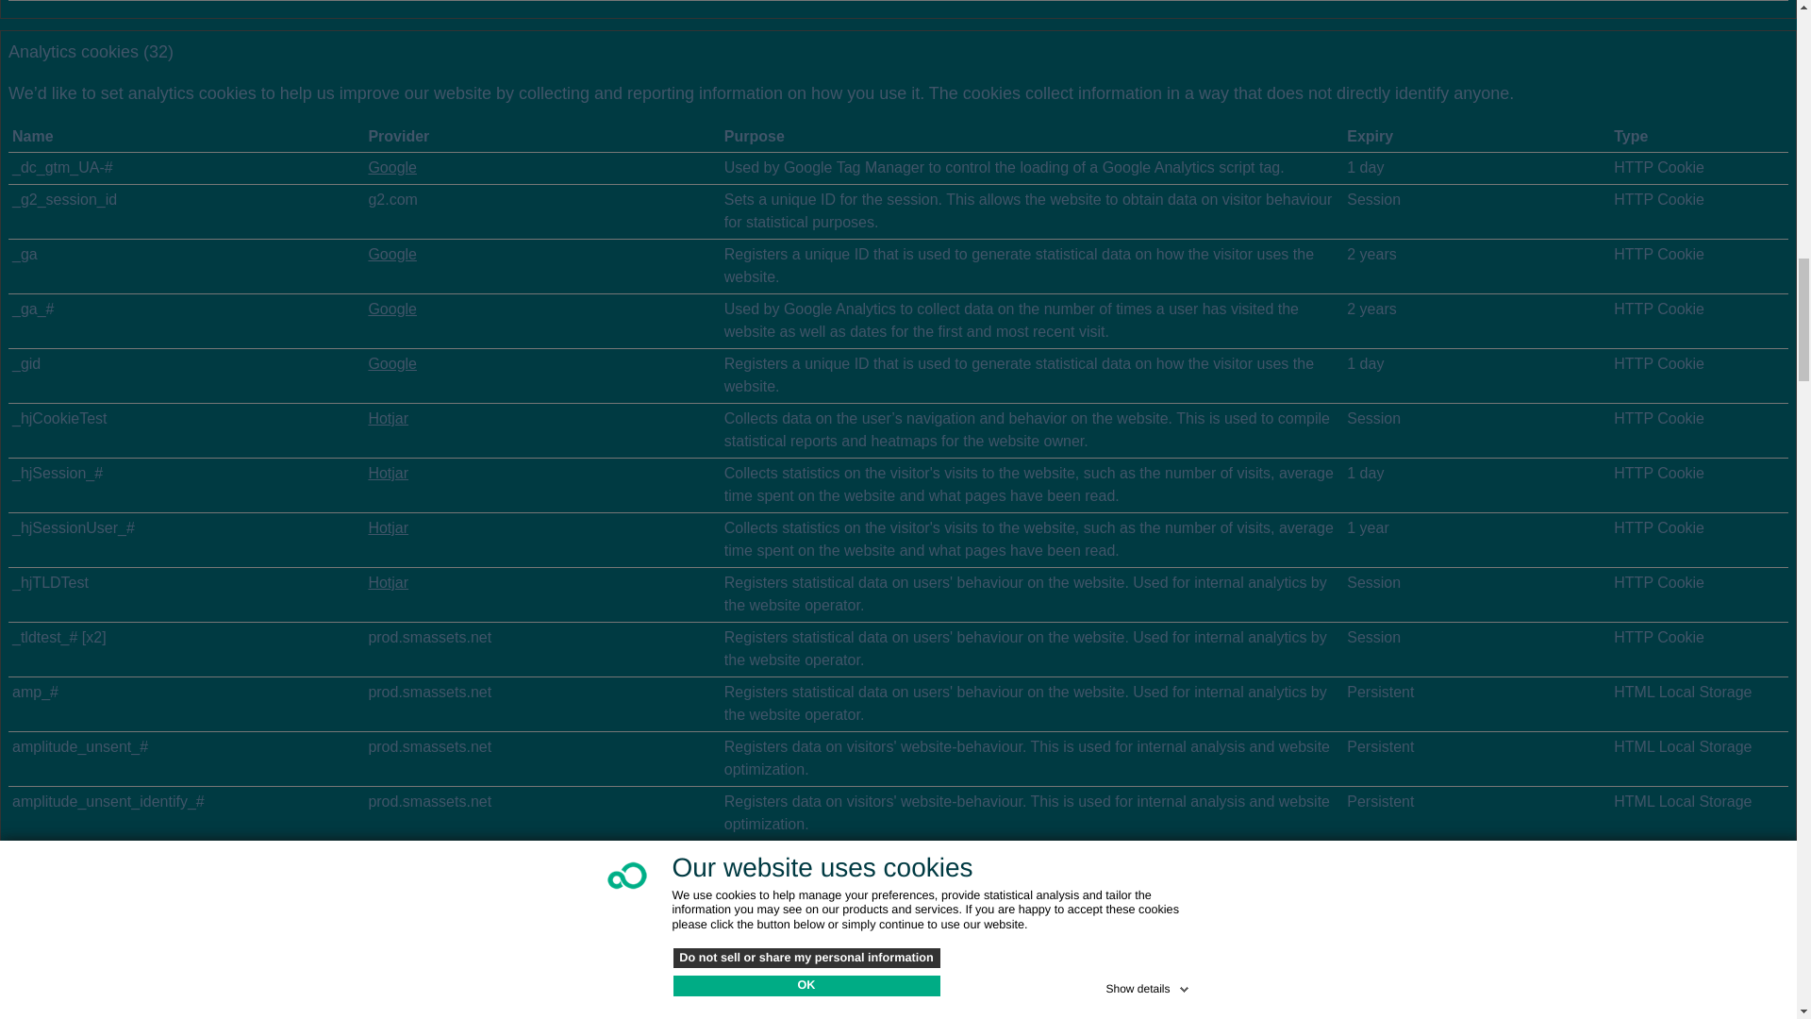 This screenshot has height=1019, width=1811. Describe the element at coordinates (391, 308) in the screenshot. I see `Google` at that location.